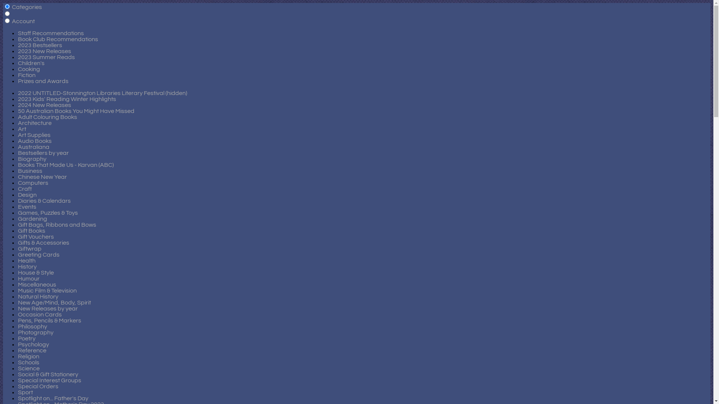 The image size is (719, 404). I want to click on Australiana, so click(34, 147).